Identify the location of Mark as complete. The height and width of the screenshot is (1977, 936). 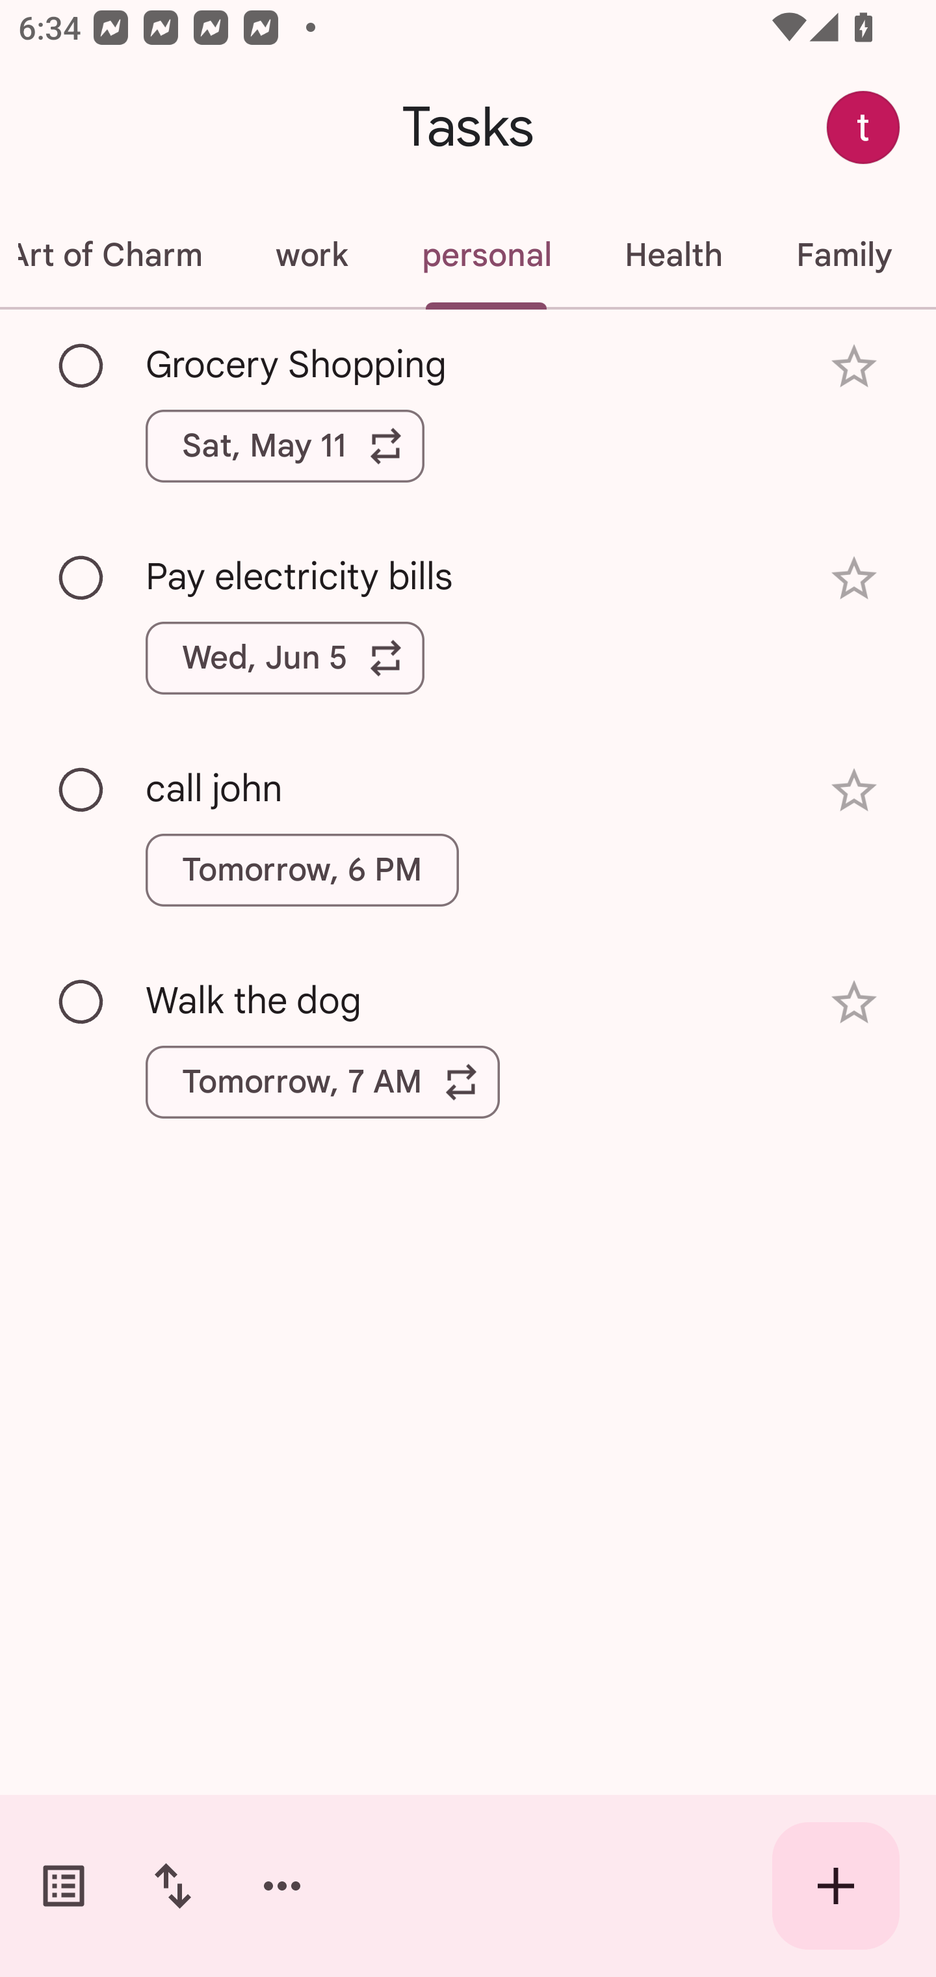
(82, 1002).